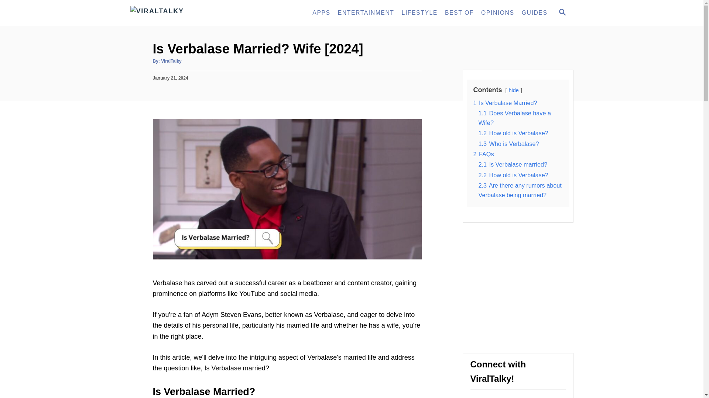 The width and height of the screenshot is (709, 398). I want to click on LIFESTYLE, so click(419, 13).